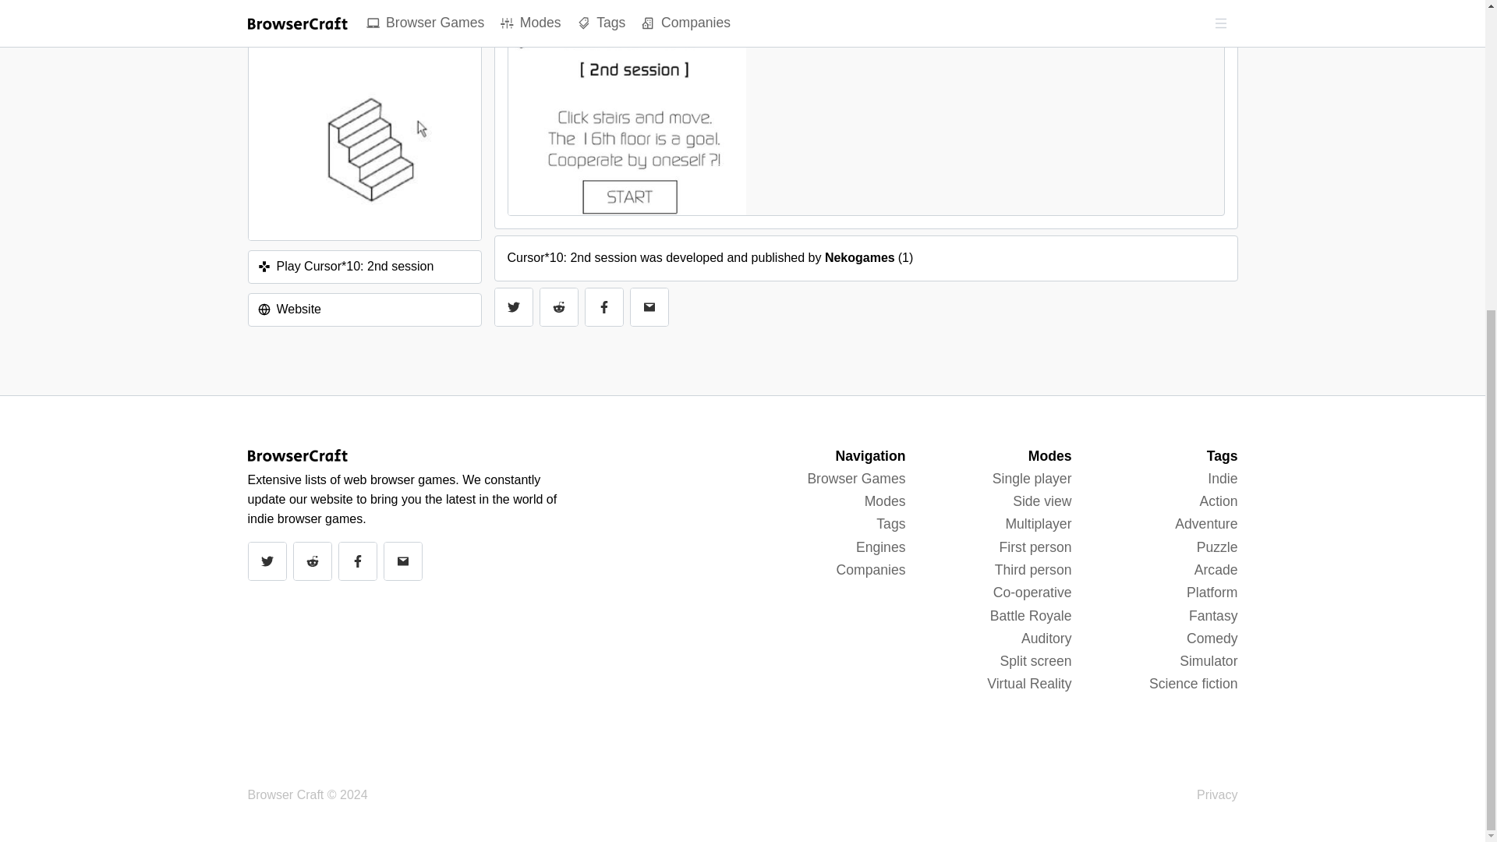 The width and height of the screenshot is (1497, 842). Describe the element at coordinates (356, 561) in the screenshot. I see `Browser Craft on Facebook` at that location.